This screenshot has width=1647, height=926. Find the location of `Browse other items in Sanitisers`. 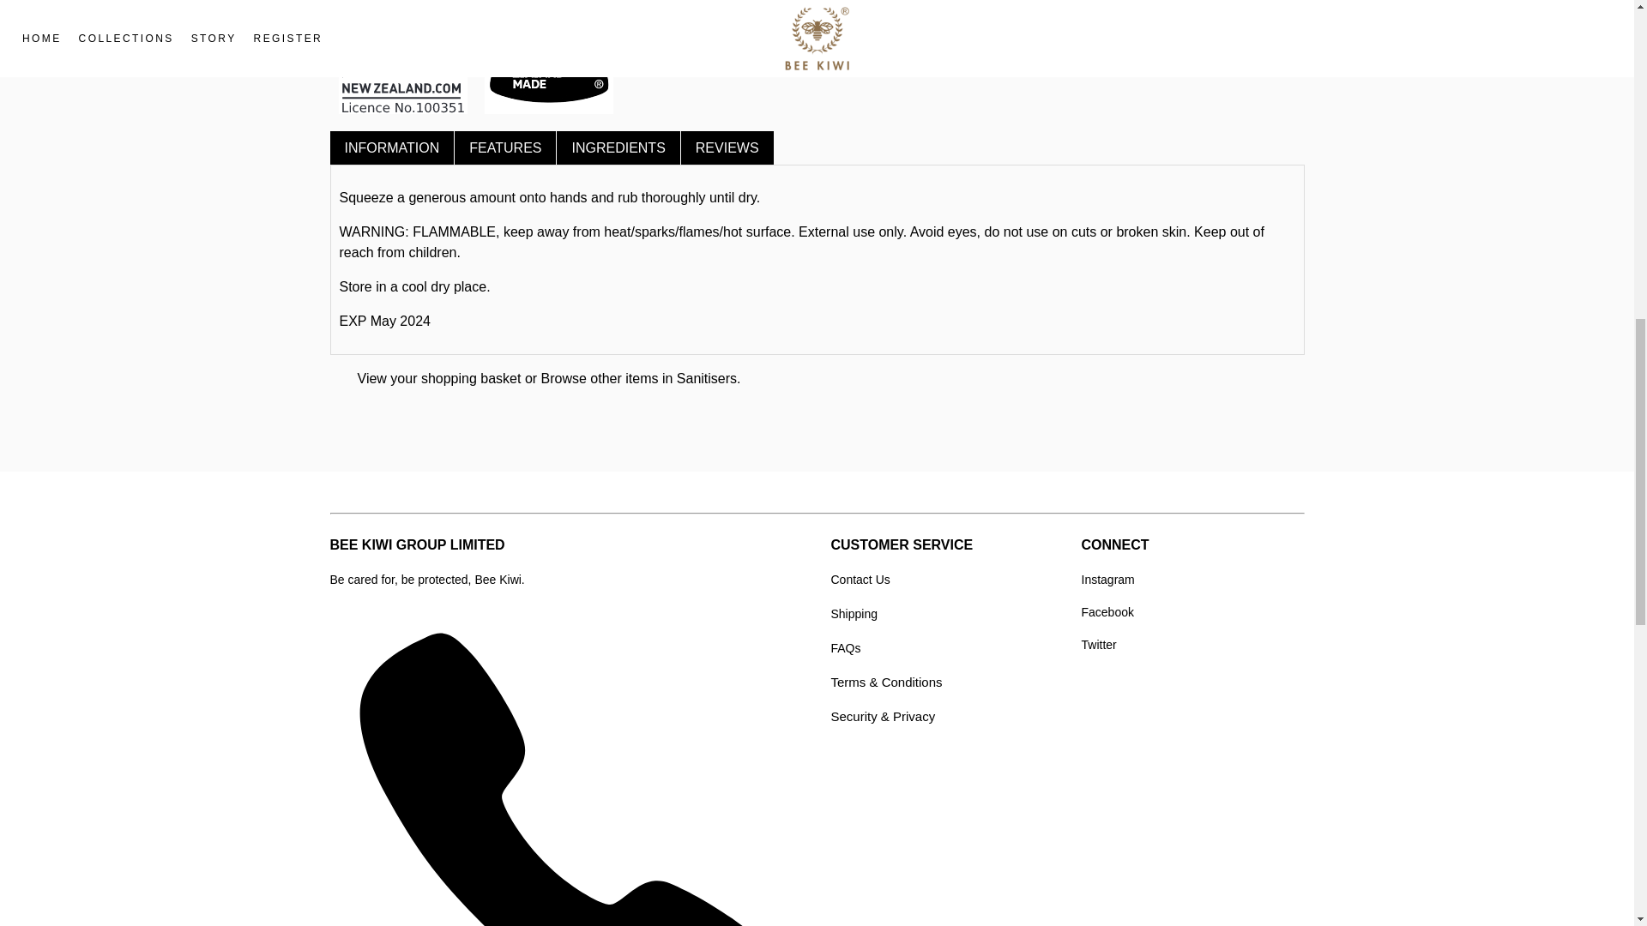

Browse other items in Sanitisers is located at coordinates (640, 379).